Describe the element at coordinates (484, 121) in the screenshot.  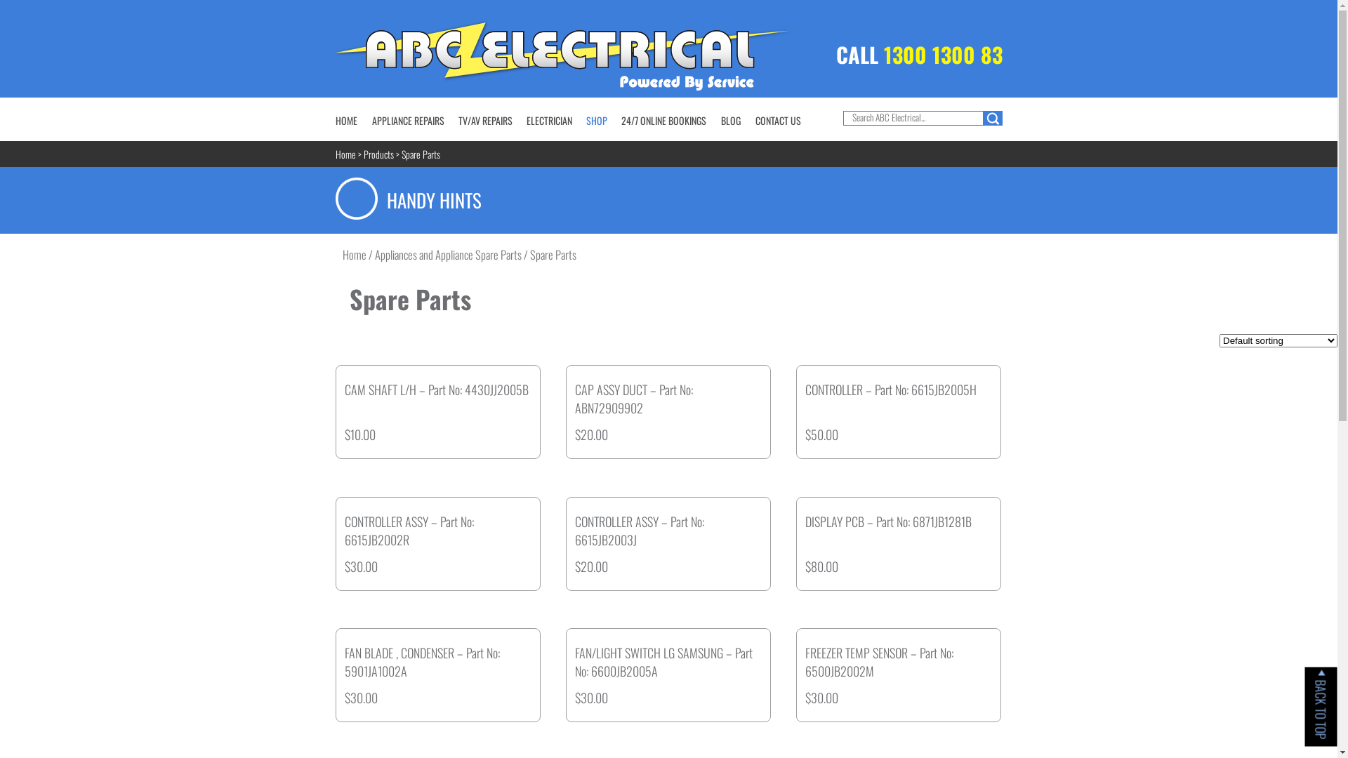
I see `TV/AV REPAIRS` at that location.